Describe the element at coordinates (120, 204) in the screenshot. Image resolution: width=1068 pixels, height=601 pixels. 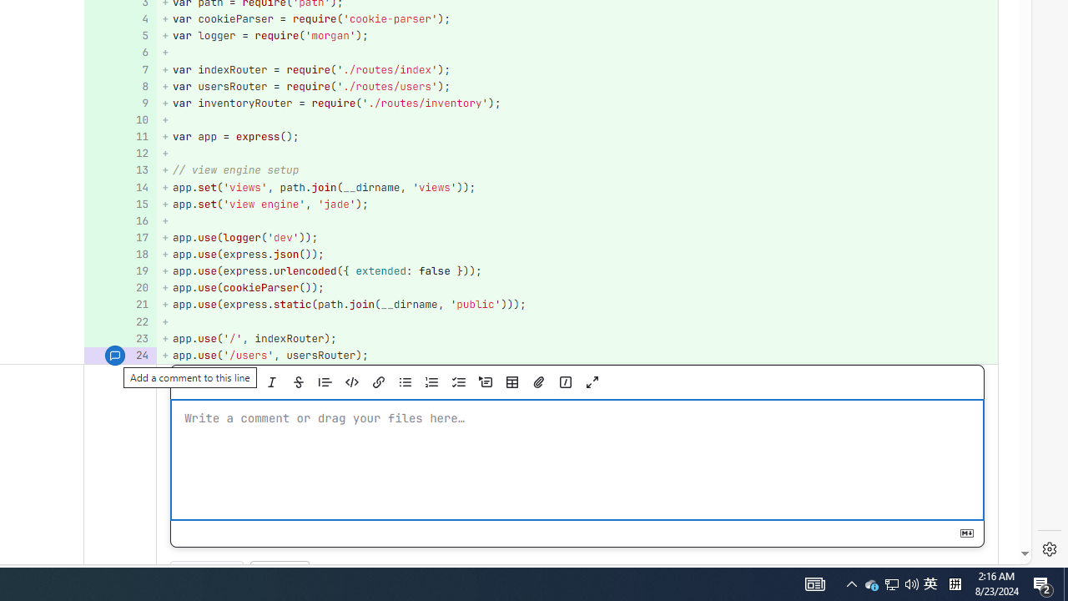
I see `Add a comment to this line 15` at that location.